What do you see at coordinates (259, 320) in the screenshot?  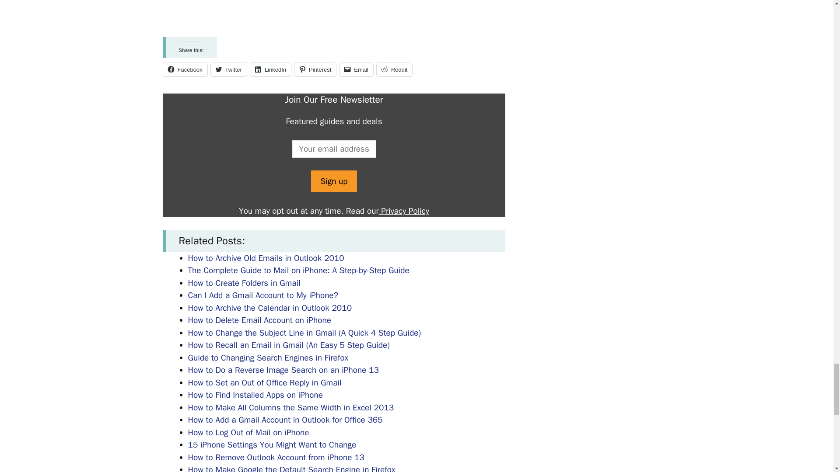 I see `How to Delete Email Account on iPhone` at bounding box center [259, 320].